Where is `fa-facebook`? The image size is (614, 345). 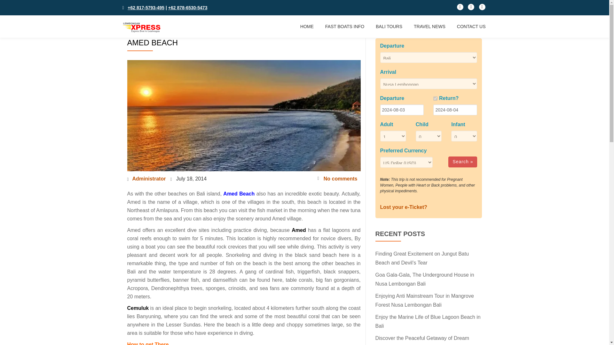 fa-facebook is located at coordinates (460, 8).